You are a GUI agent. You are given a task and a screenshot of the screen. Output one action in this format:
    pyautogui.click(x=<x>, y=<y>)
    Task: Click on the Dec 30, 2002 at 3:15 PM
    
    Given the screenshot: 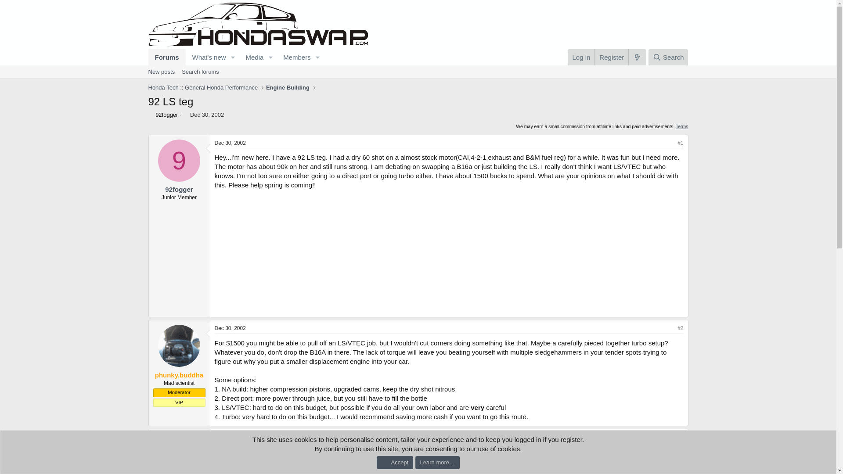 What is the action you would take?
    pyautogui.click(x=207, y=114)
    